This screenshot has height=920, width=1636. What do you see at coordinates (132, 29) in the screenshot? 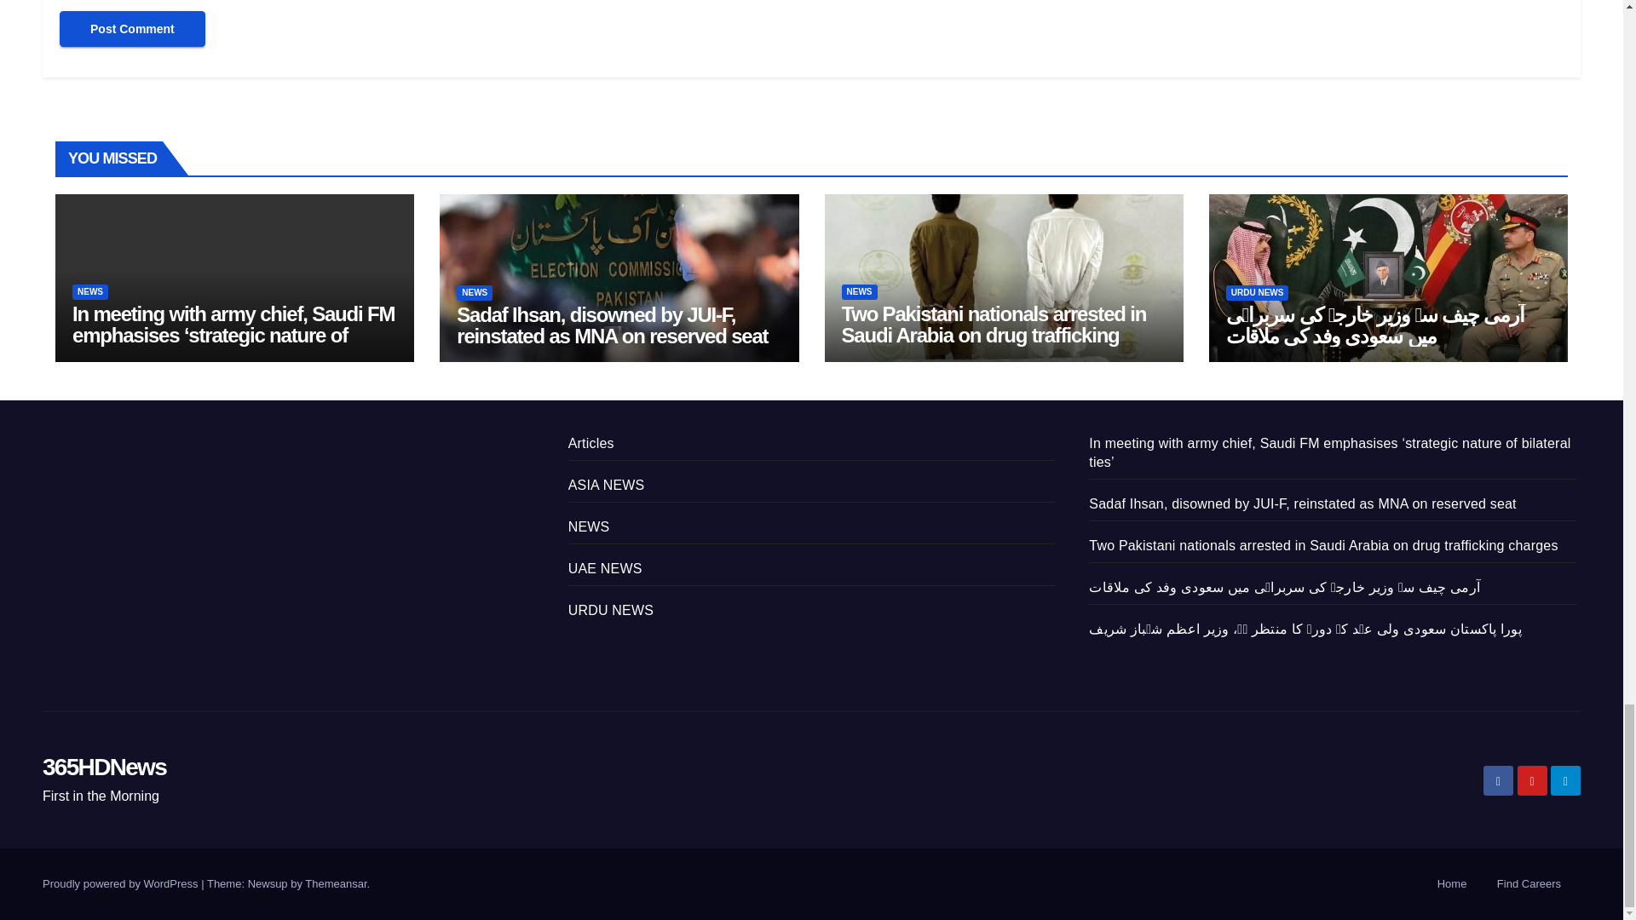
I see `Post Comment` at bounding box center [132, 29].